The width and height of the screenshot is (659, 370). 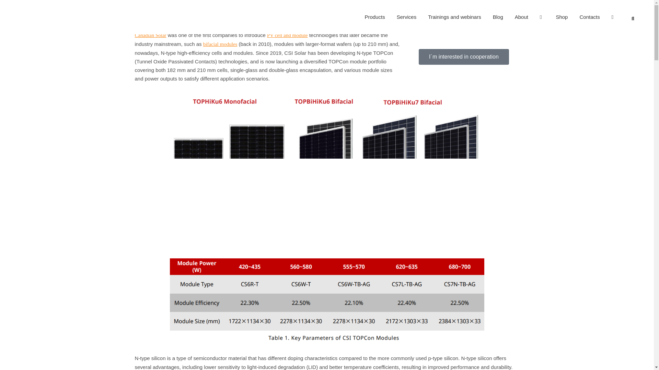 I want to click on Trainings and webinars, so click(x=454, y=17).